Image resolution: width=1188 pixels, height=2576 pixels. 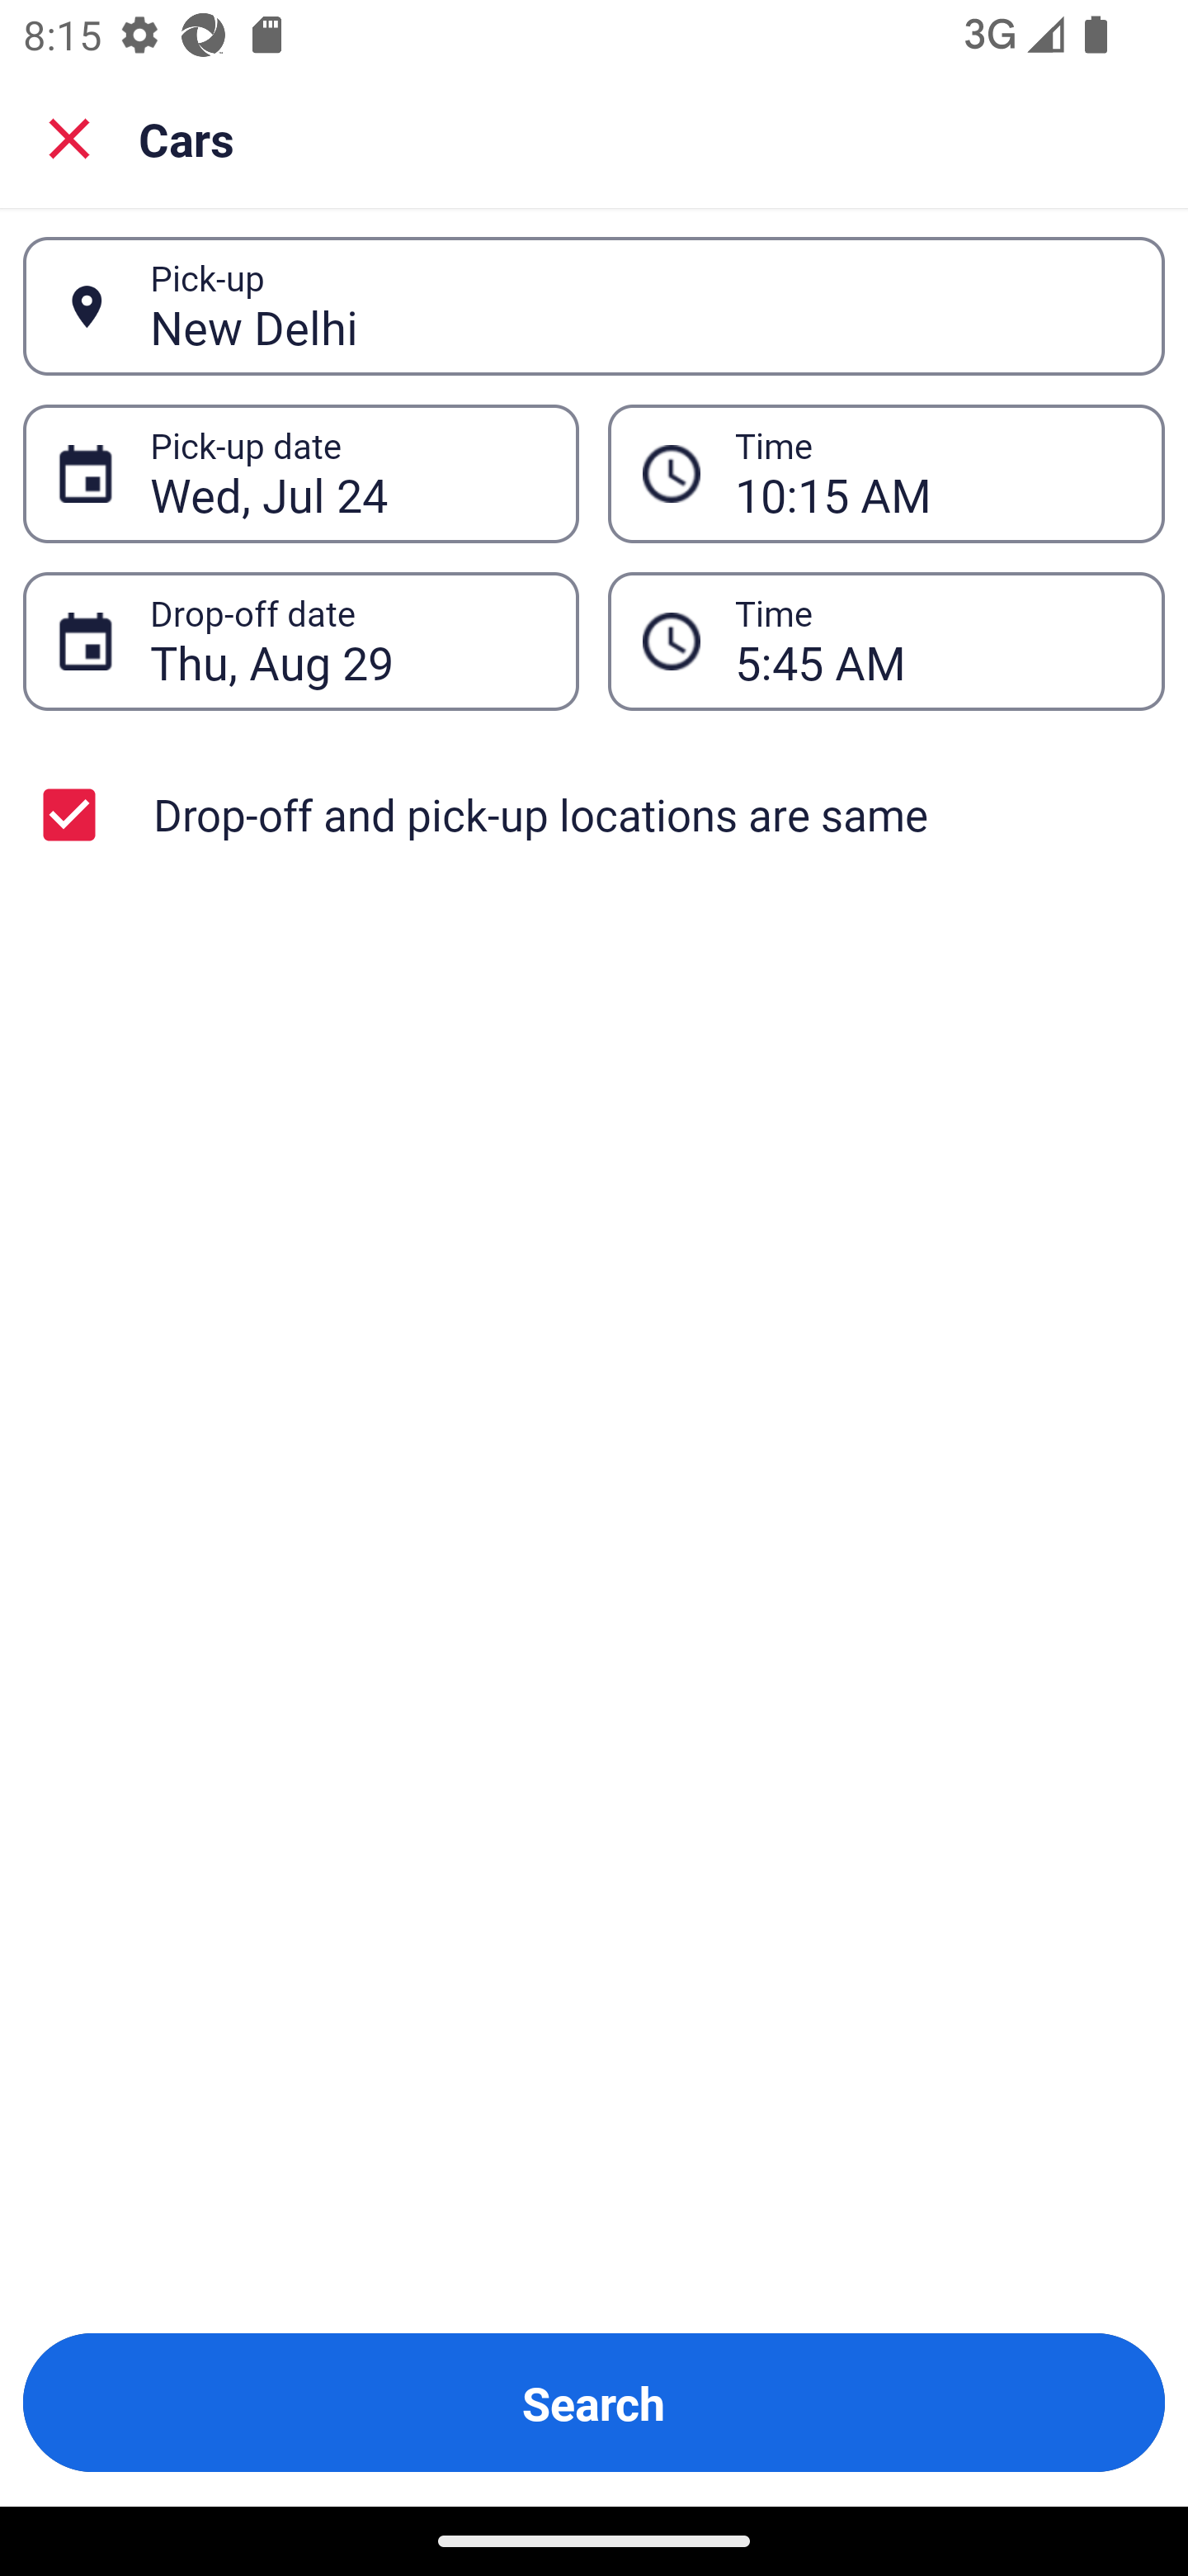 What do you see at coordinates (594, 2403) in the screenshot?
I see `Search Button Search` at bounding box center [594, 2403].